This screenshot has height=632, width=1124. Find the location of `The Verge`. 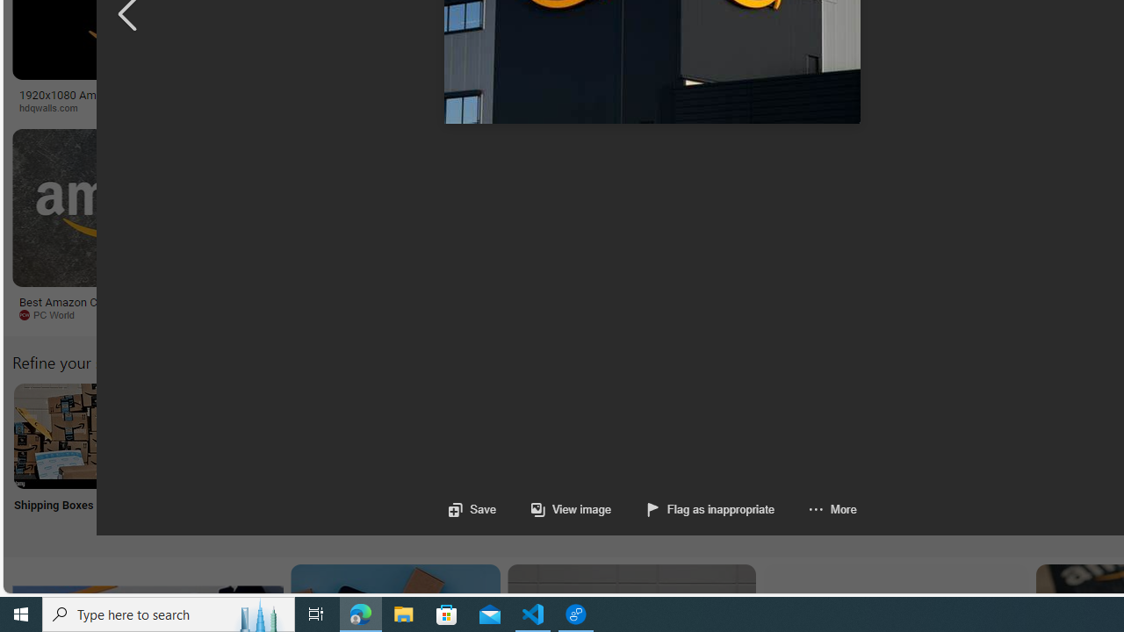

The Verge is located at coordinates (294, 314).